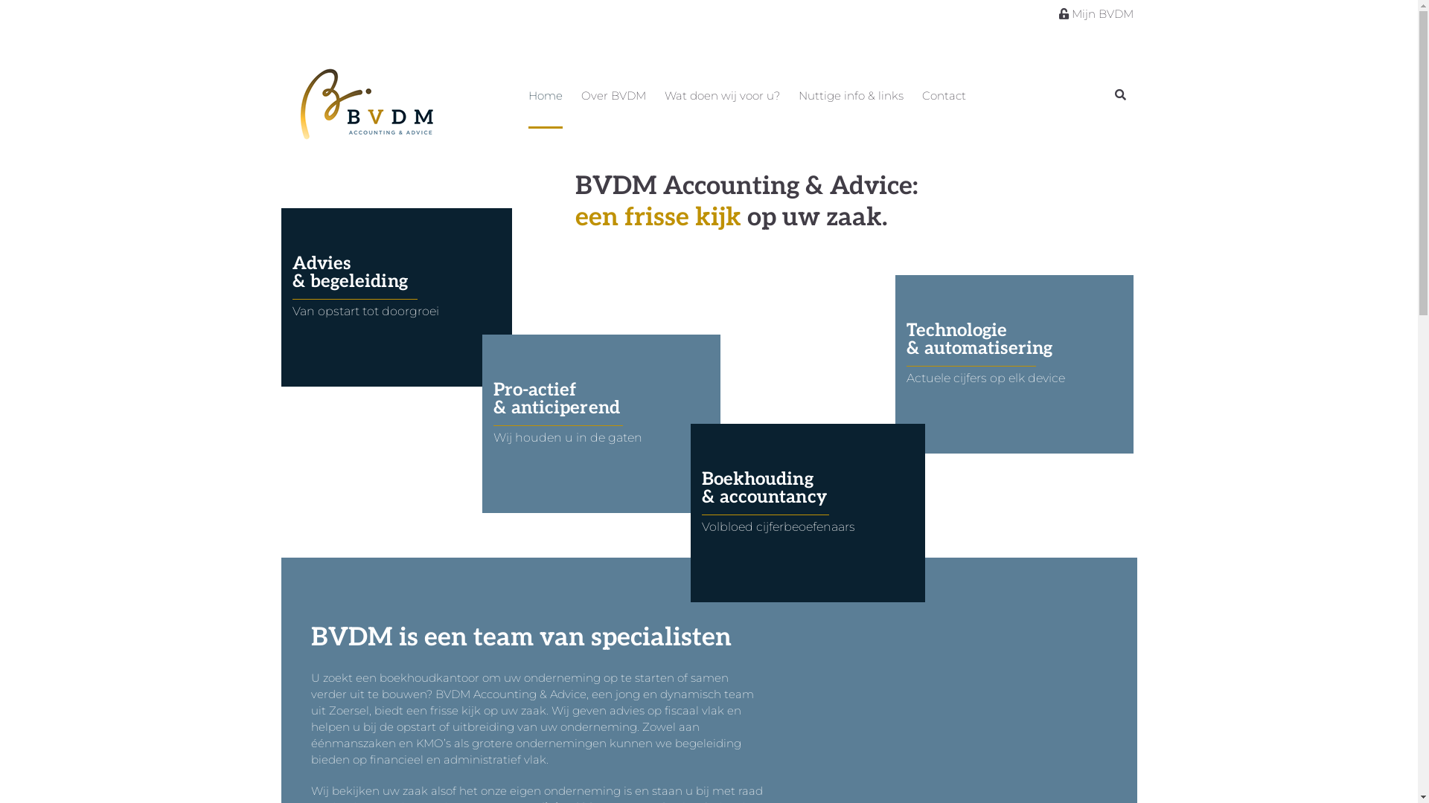 The image size is (1429, 803). I want to click on Mijn BVDM, so click(1103, 13).